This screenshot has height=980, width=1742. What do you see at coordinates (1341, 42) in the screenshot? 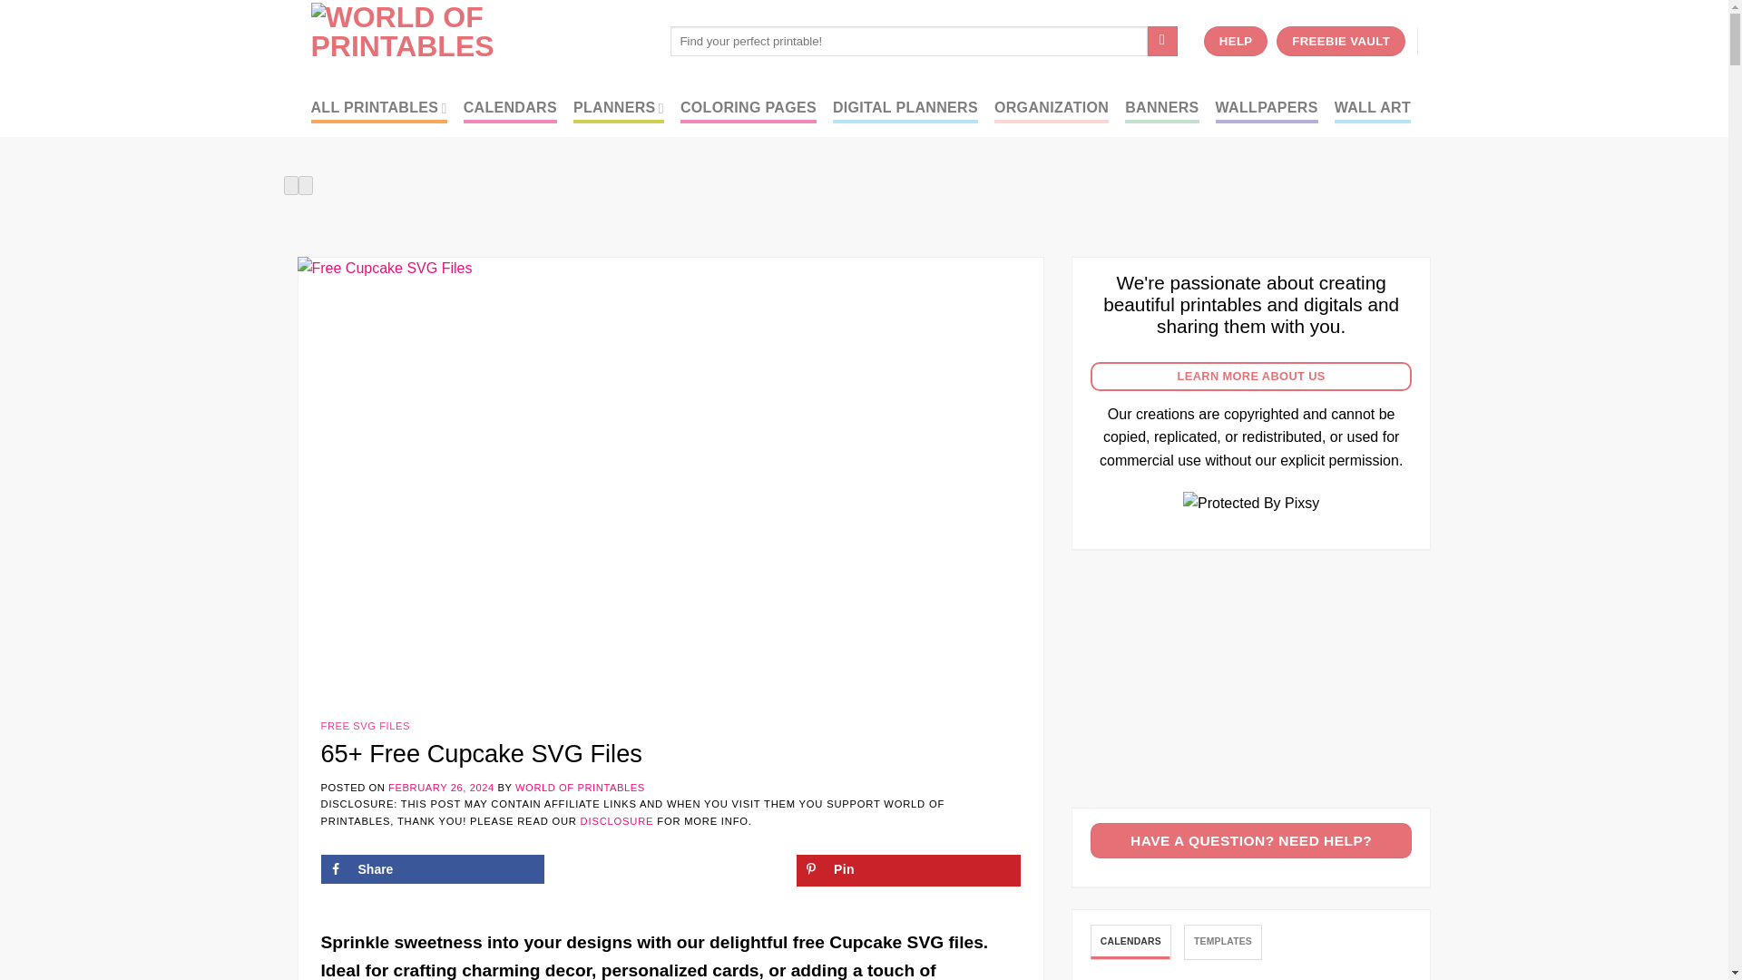
I see `FREEBIE VAULT` at bounding box center [1341, 42].